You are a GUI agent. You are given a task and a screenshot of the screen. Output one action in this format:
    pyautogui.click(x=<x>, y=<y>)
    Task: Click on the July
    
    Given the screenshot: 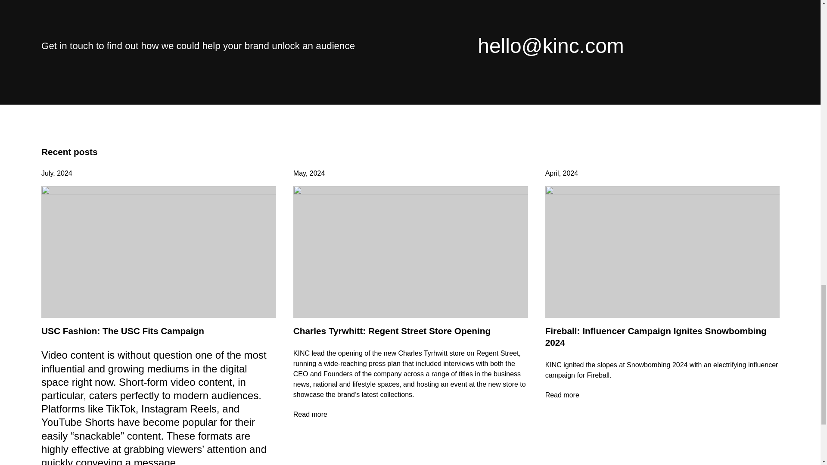 What is the action you would take?
    pyautogui.click(x=47, y=173)
    